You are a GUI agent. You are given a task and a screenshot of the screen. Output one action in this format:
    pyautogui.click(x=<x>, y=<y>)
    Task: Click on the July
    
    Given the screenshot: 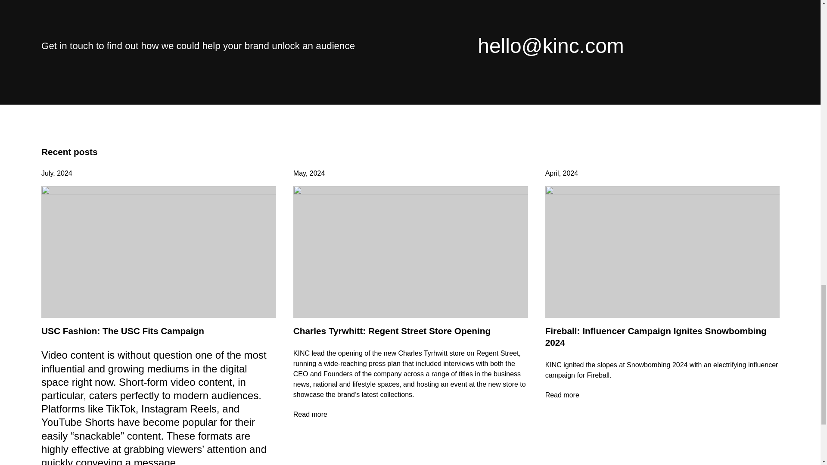 What is the action you would take?
    pyautogui.click(x=47, y=173)
    